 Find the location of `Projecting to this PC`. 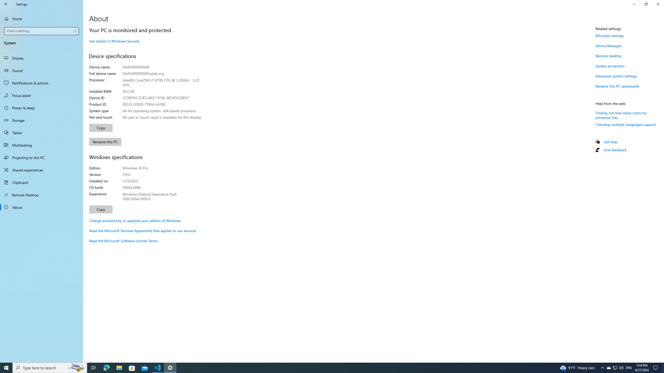

Projecting to this PC is located at coordinates (41, 157).